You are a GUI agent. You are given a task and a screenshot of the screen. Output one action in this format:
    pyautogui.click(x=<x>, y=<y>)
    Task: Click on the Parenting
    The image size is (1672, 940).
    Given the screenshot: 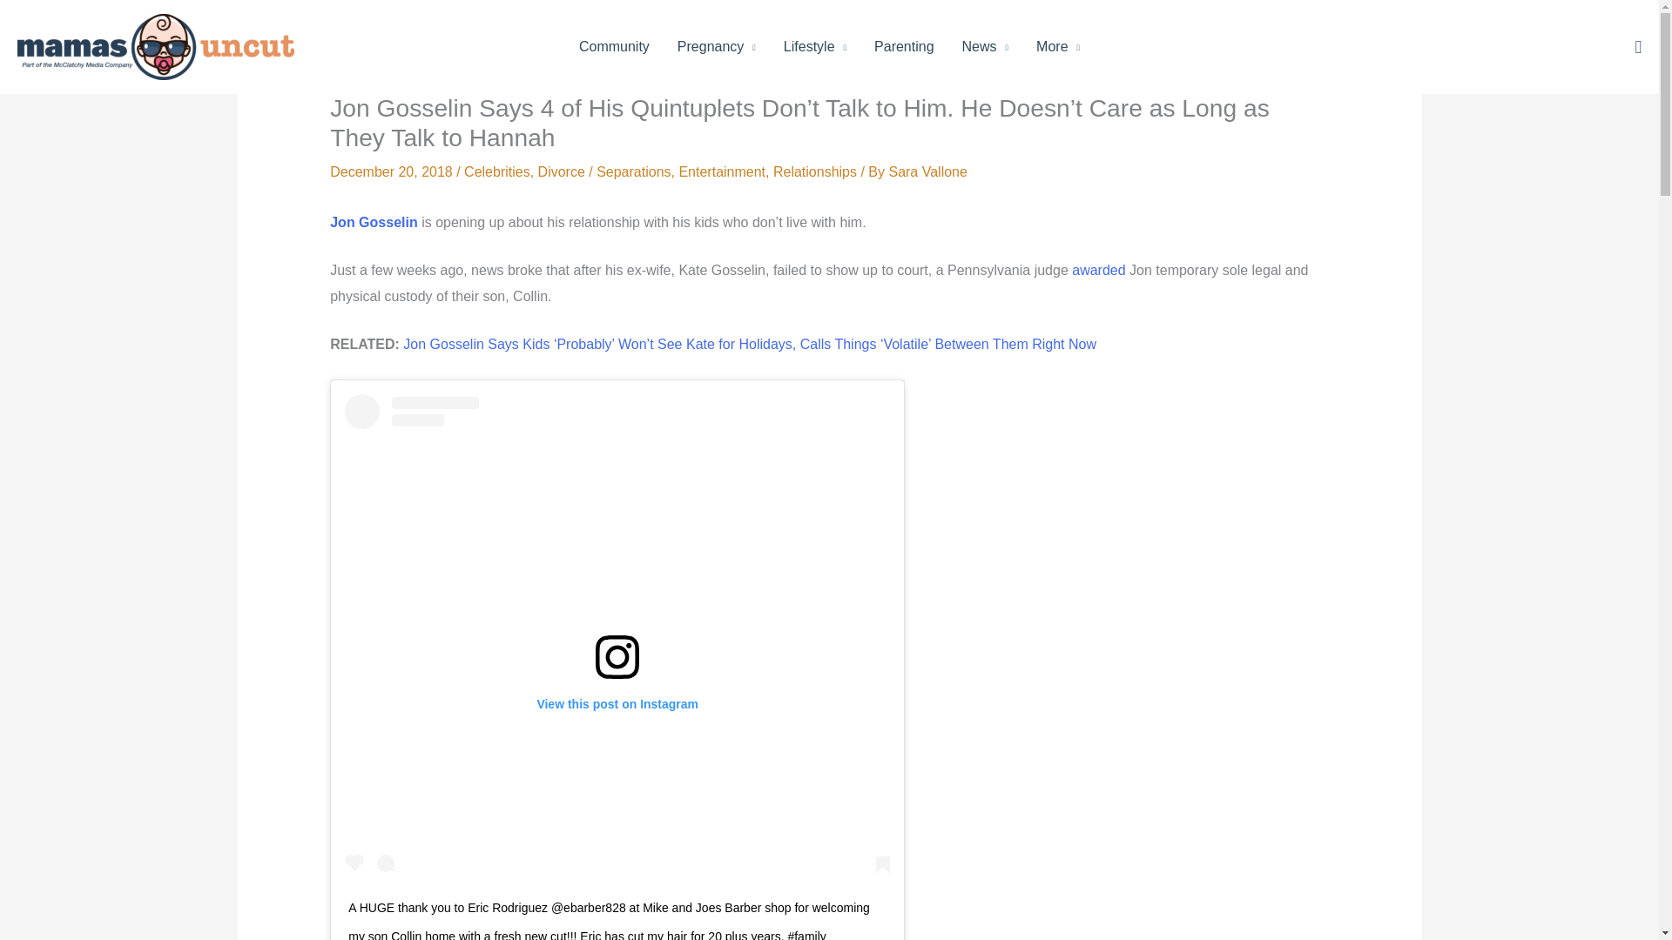 What is the action you would take?
    pyautogui.click(x=904, y=47)
    